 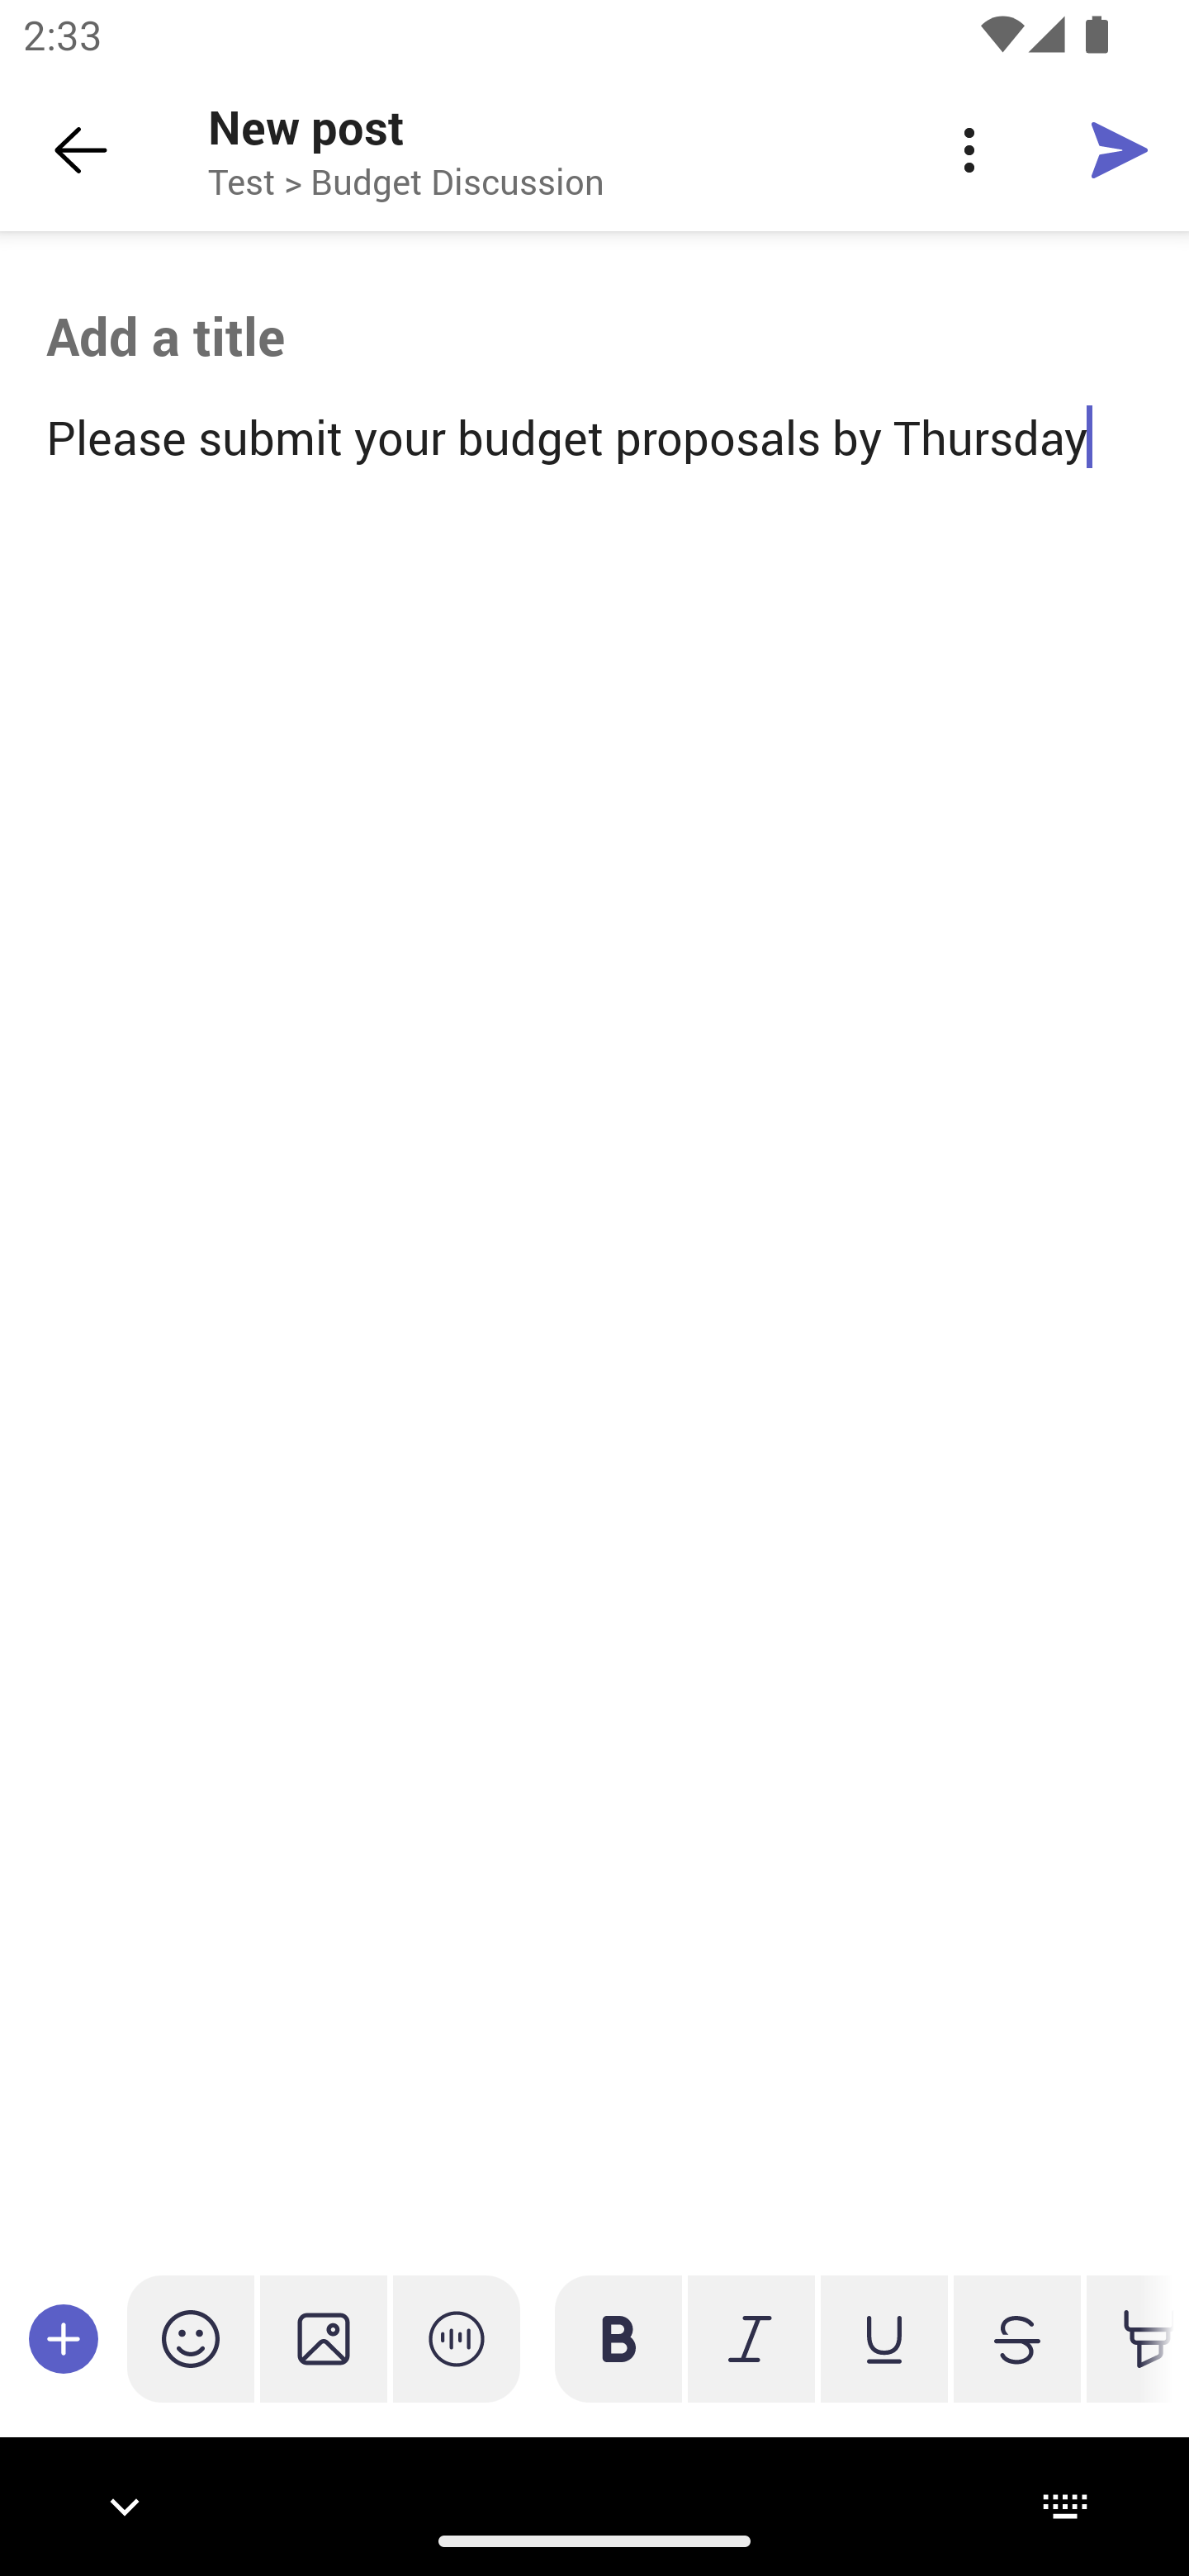 I want to click on Back, so click(x=81, y=150).